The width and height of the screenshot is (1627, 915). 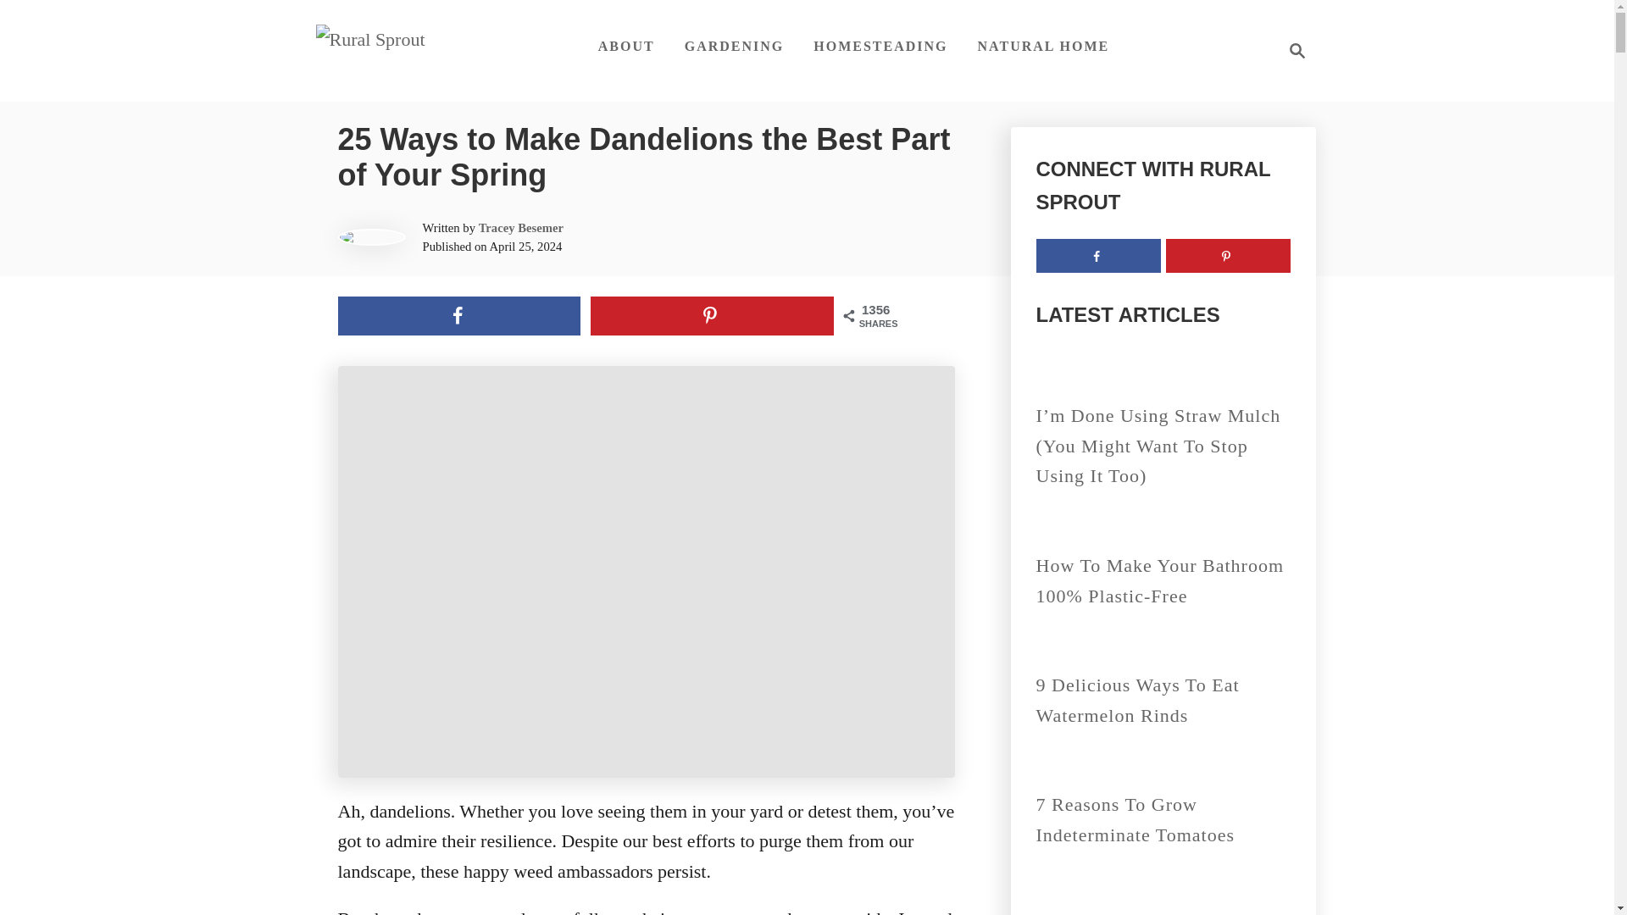 I want to click on Magnifying Glass, so click(x=1297, y=51).